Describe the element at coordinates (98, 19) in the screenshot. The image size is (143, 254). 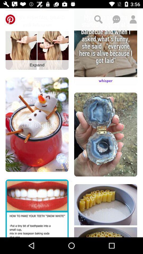
I see `search` at that location.